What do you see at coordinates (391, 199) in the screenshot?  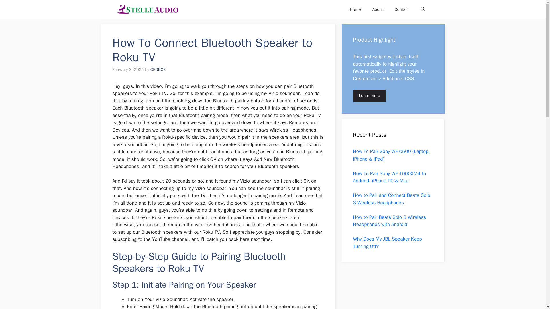 I see `How to Pair and Connect Beats Solo 3 Wireless Headphones` at bounding box center [391, 199].